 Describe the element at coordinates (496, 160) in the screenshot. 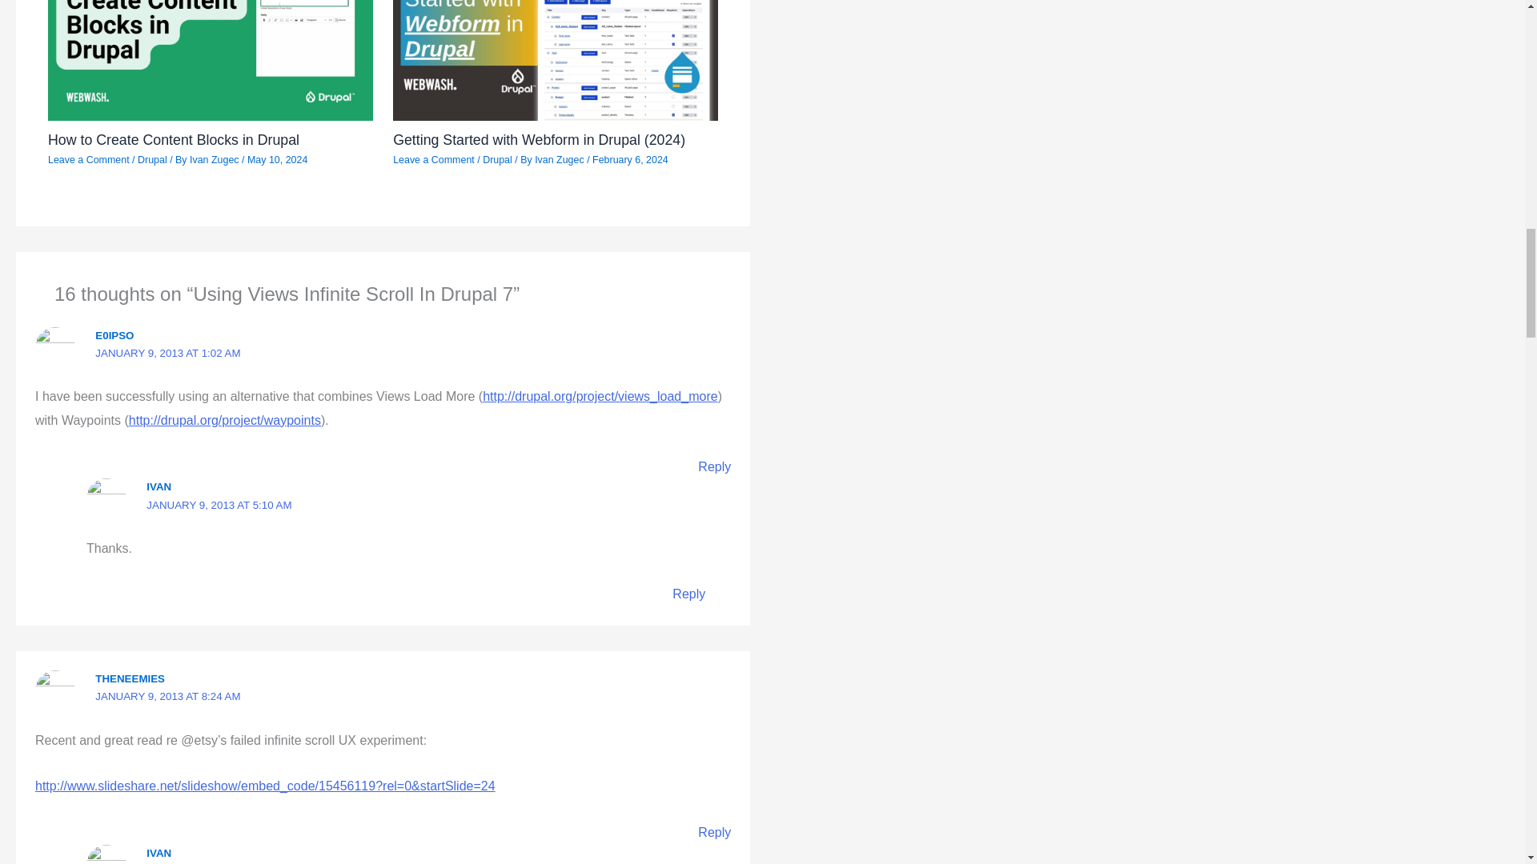

I see `Drupal` at that location.